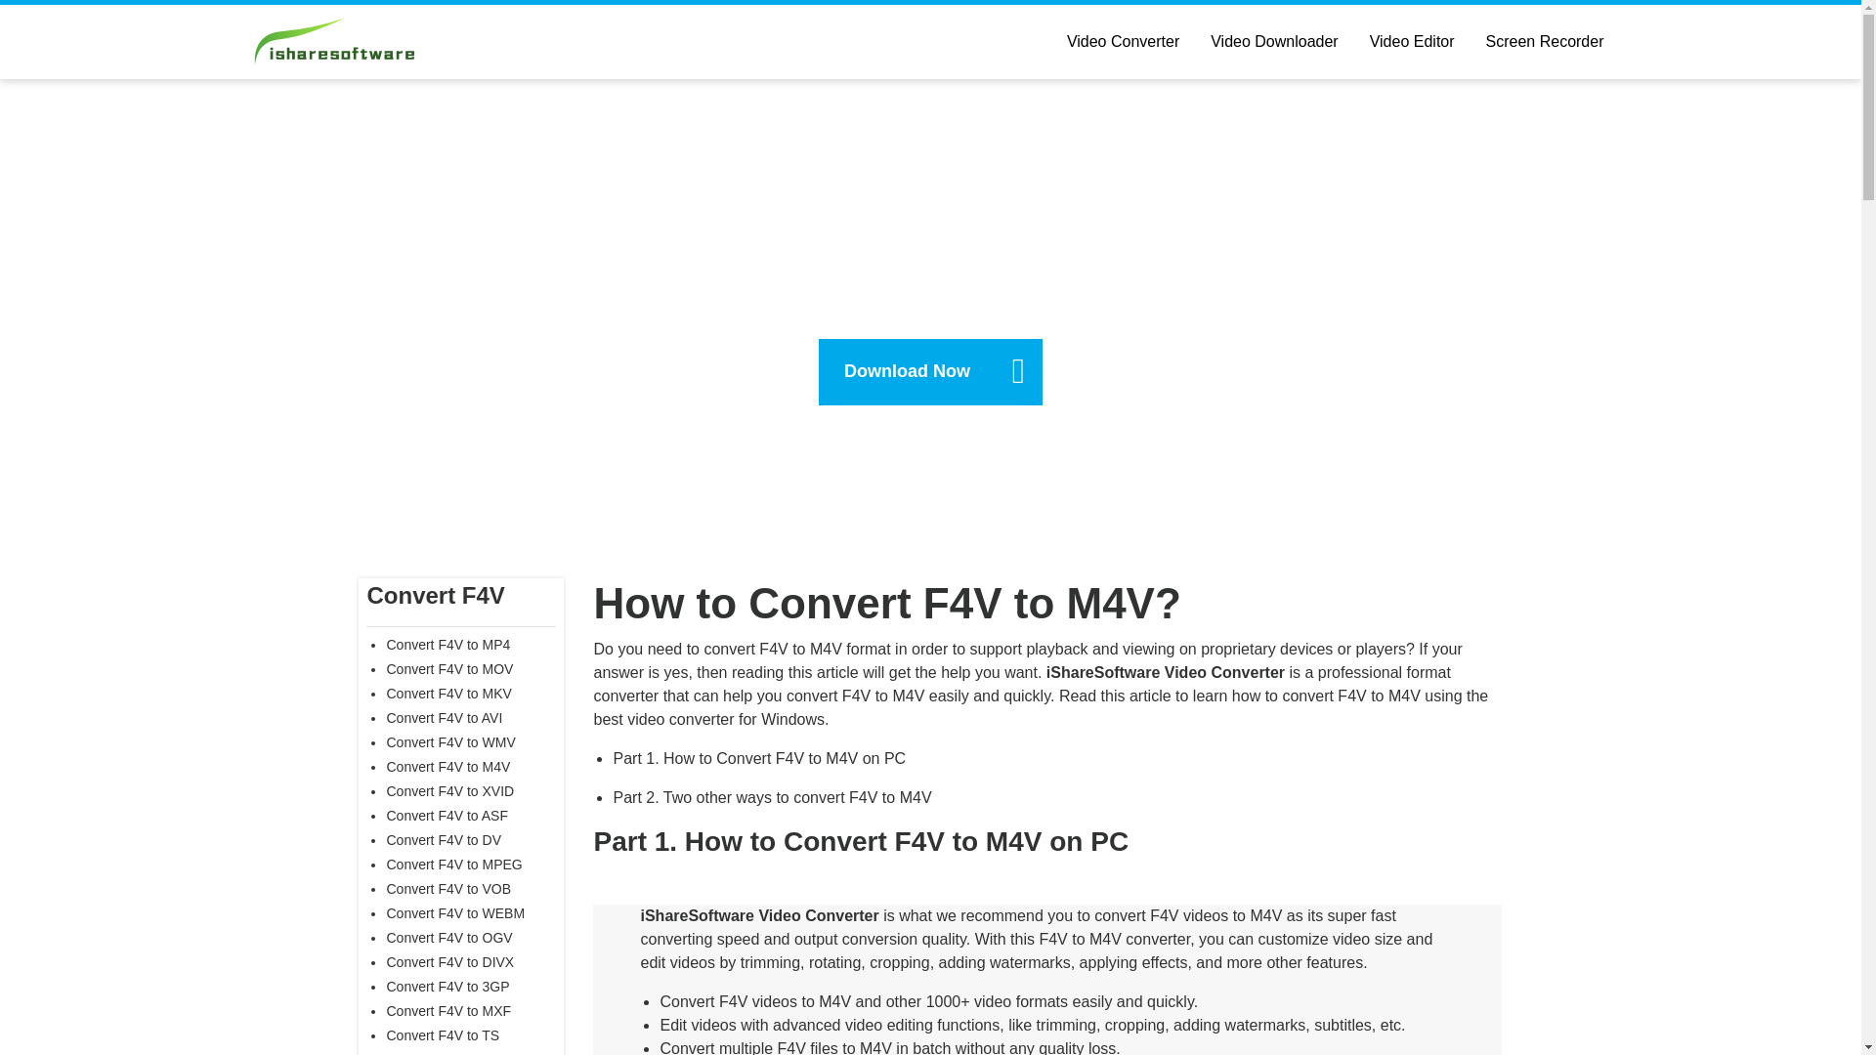 The height and width of the screenshot is (1055, 1876). I want to click on Part 1. How to Convert F4V to M4V on PC, so click(759, 758).